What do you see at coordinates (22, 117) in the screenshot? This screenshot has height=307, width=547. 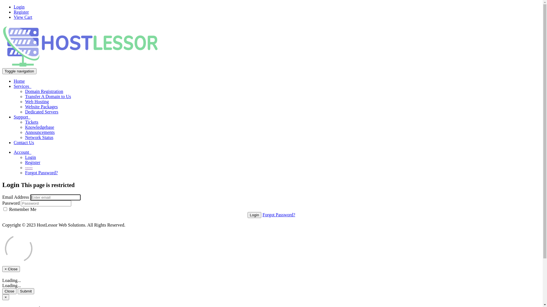 I see `Support  ` at bounding box center [22, 117].